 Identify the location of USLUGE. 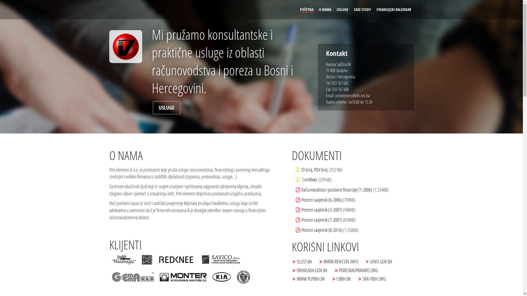
(167, 107).